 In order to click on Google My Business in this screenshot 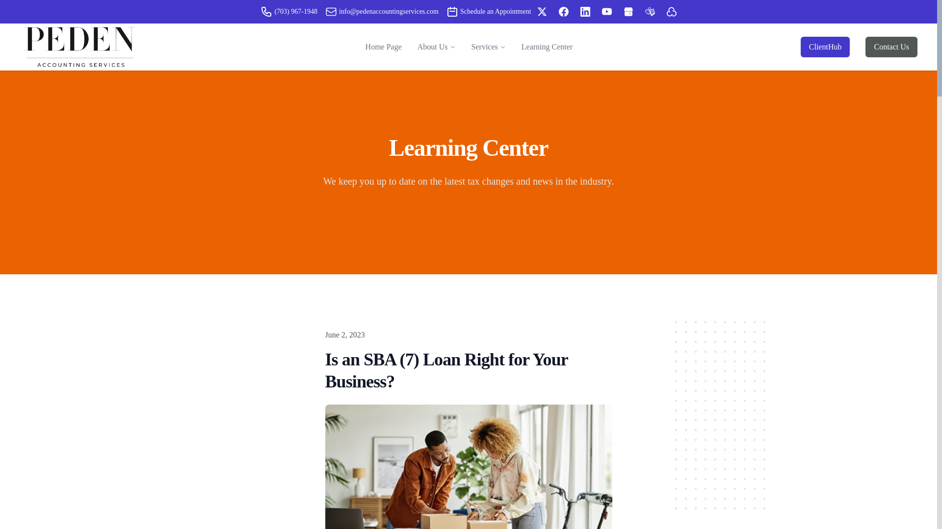, I will do `click(628, 12)`.